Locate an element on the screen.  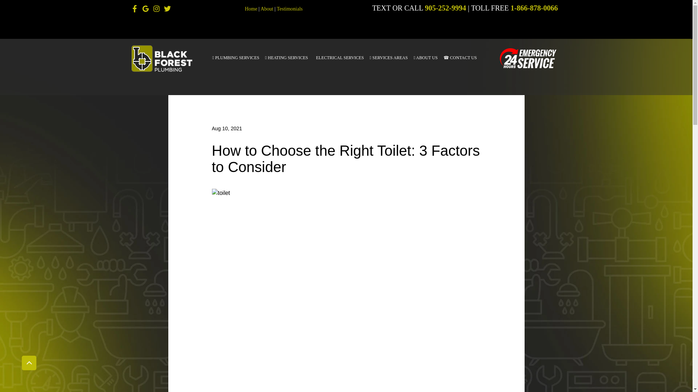
About is located at coordinates (267, 9).